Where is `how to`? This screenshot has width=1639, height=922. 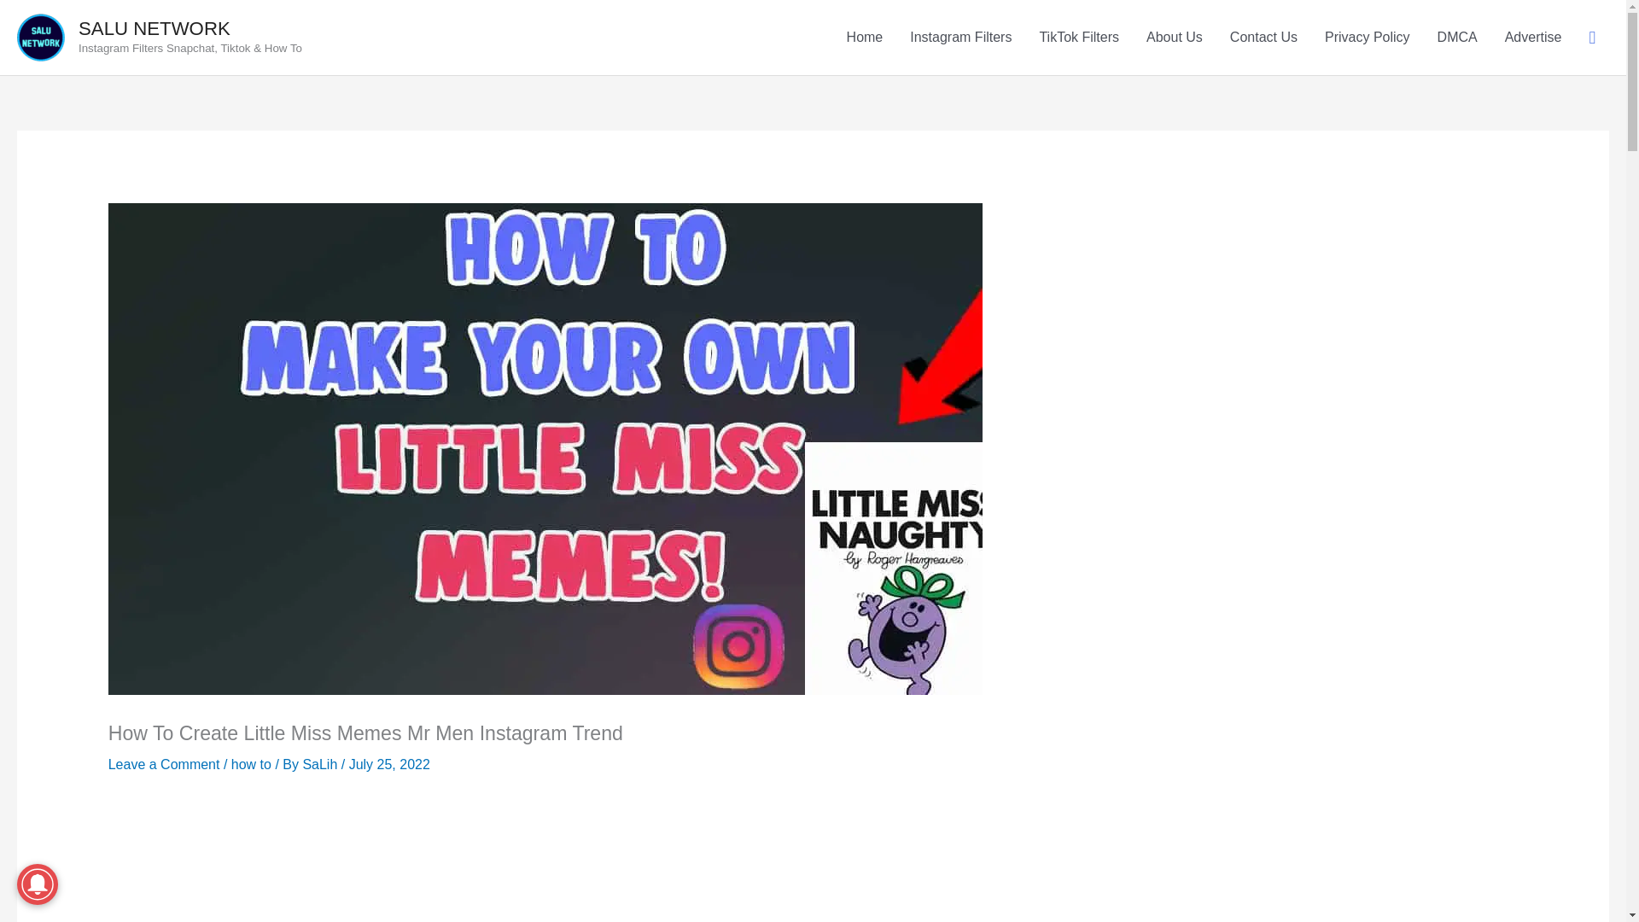
how to is located at coordinates (251, 763).